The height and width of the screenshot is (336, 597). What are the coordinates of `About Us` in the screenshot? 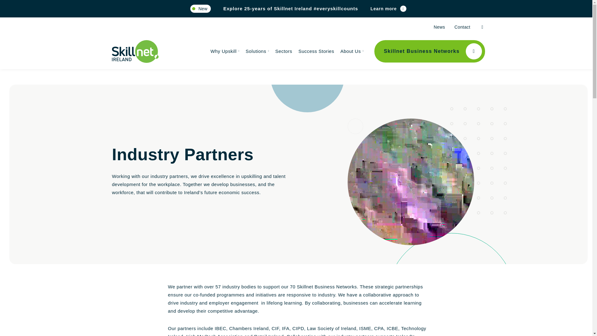 It's located at (352, 52).